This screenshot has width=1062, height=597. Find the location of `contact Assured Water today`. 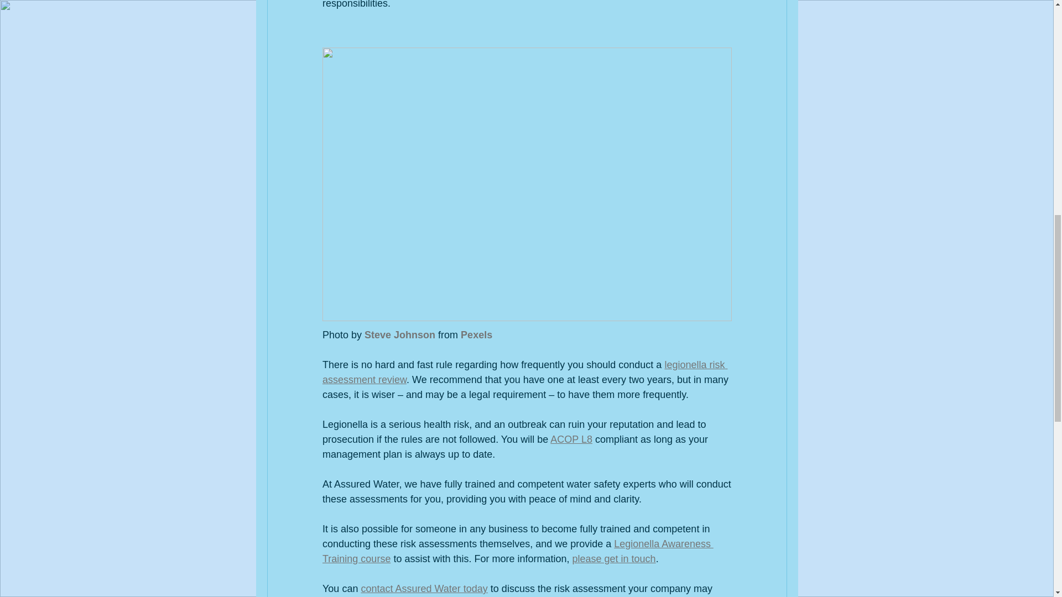

contact Assured Water today is located at coordinates (424, 588).